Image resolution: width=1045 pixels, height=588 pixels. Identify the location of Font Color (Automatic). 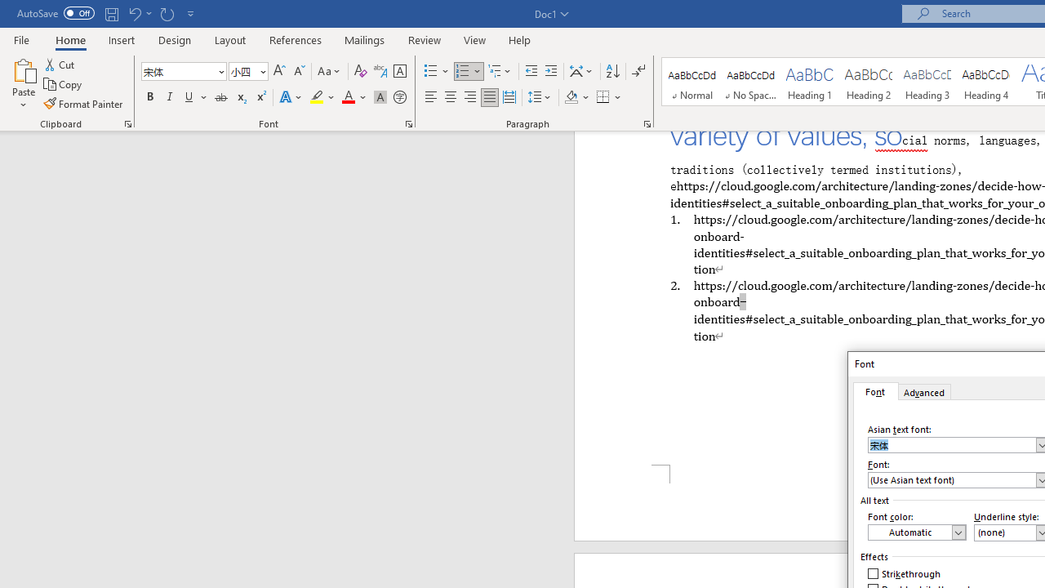
(917, 532).